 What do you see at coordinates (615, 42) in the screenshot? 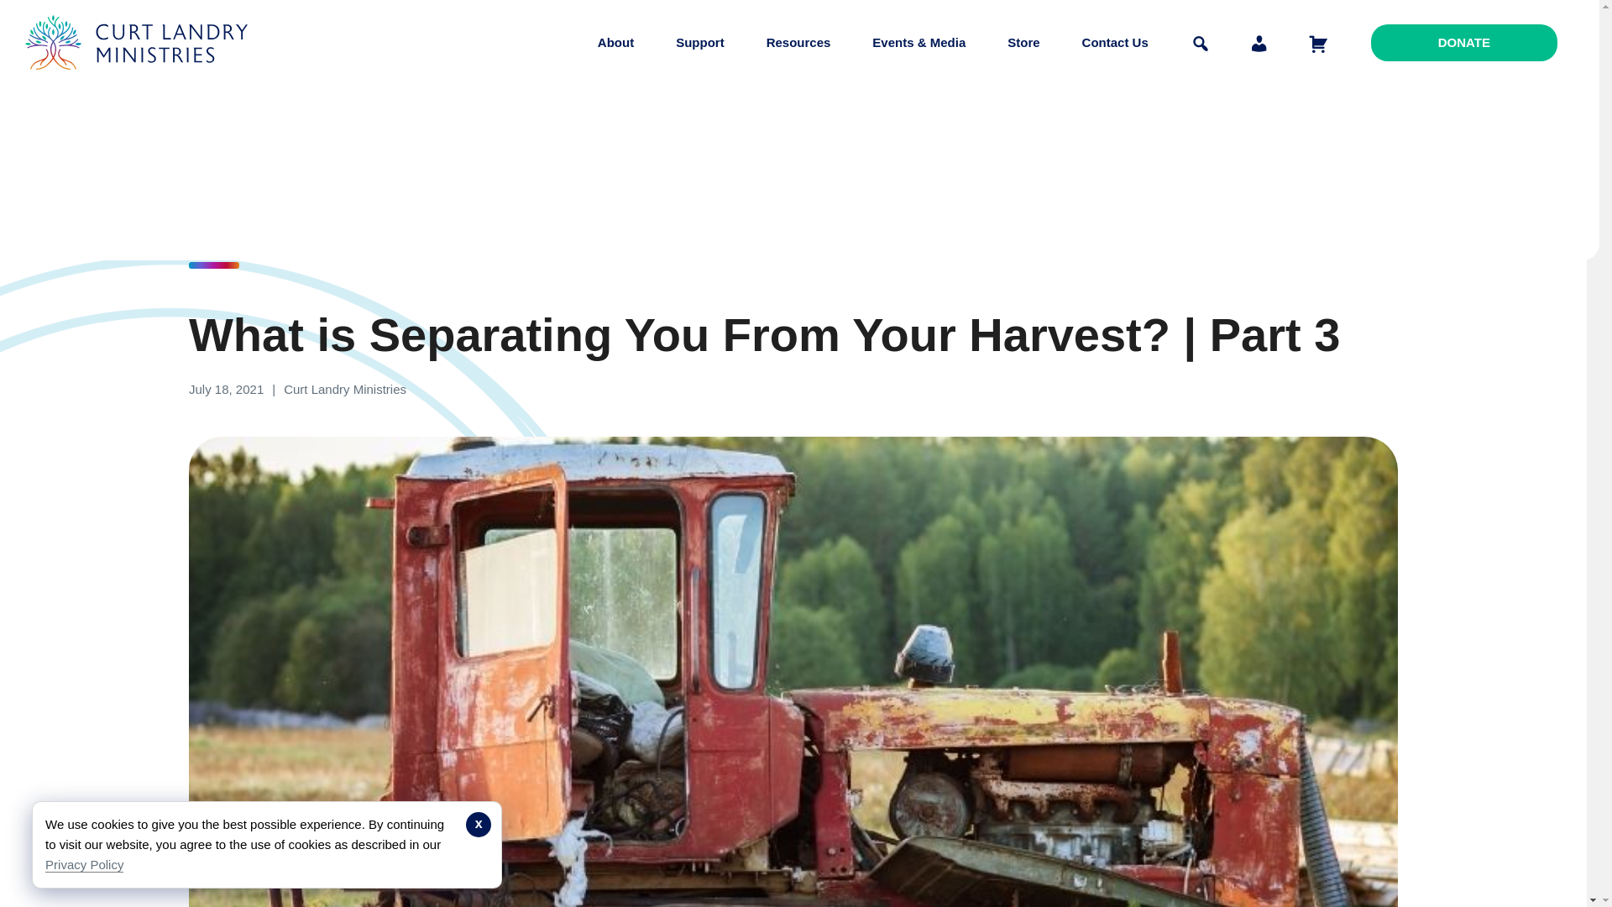
I see `About` at bounding box center [615, 42].